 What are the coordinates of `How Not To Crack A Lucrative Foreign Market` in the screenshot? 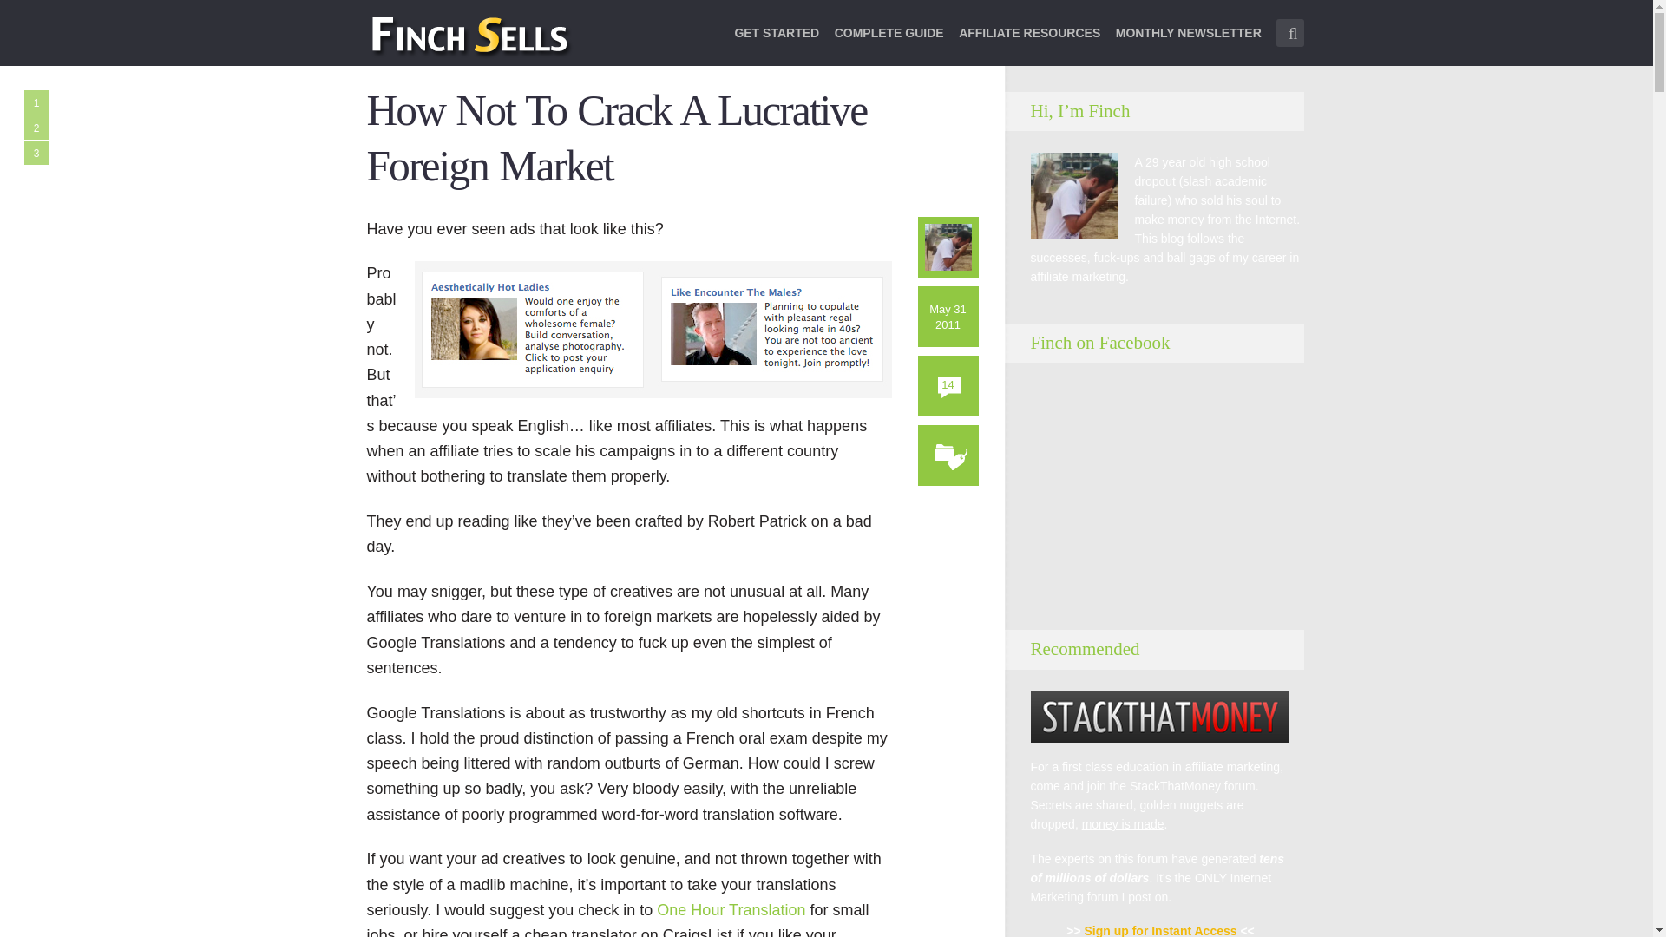 It's located at (616, 139).